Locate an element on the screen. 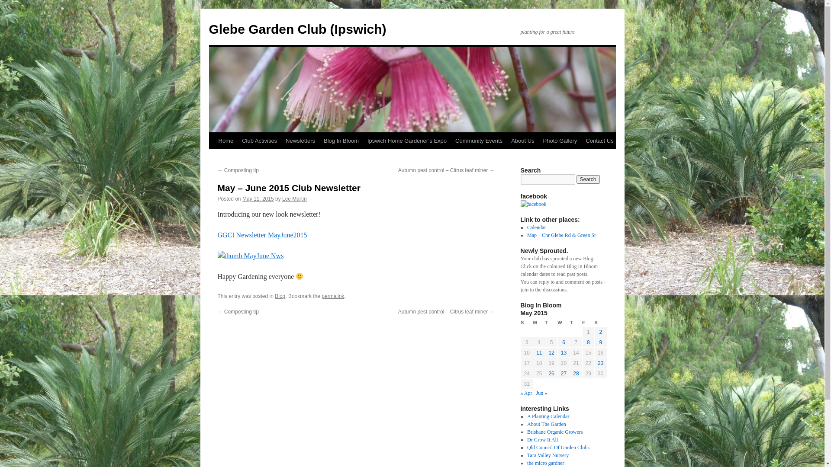  Dr Grow It All is located at coordinates (543, 440).